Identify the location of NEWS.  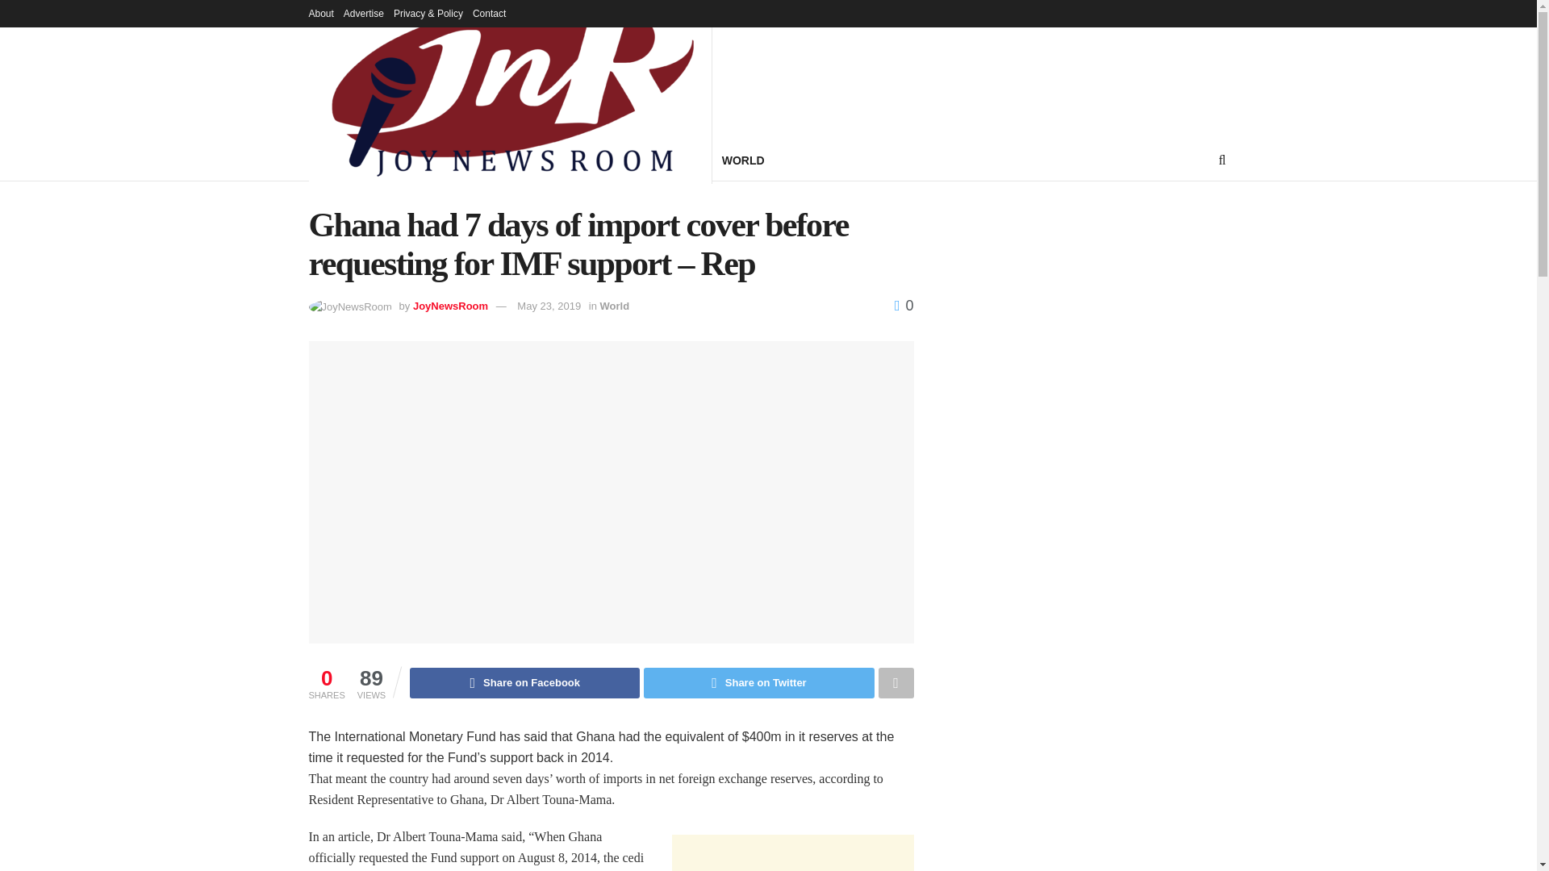
(376, 160).